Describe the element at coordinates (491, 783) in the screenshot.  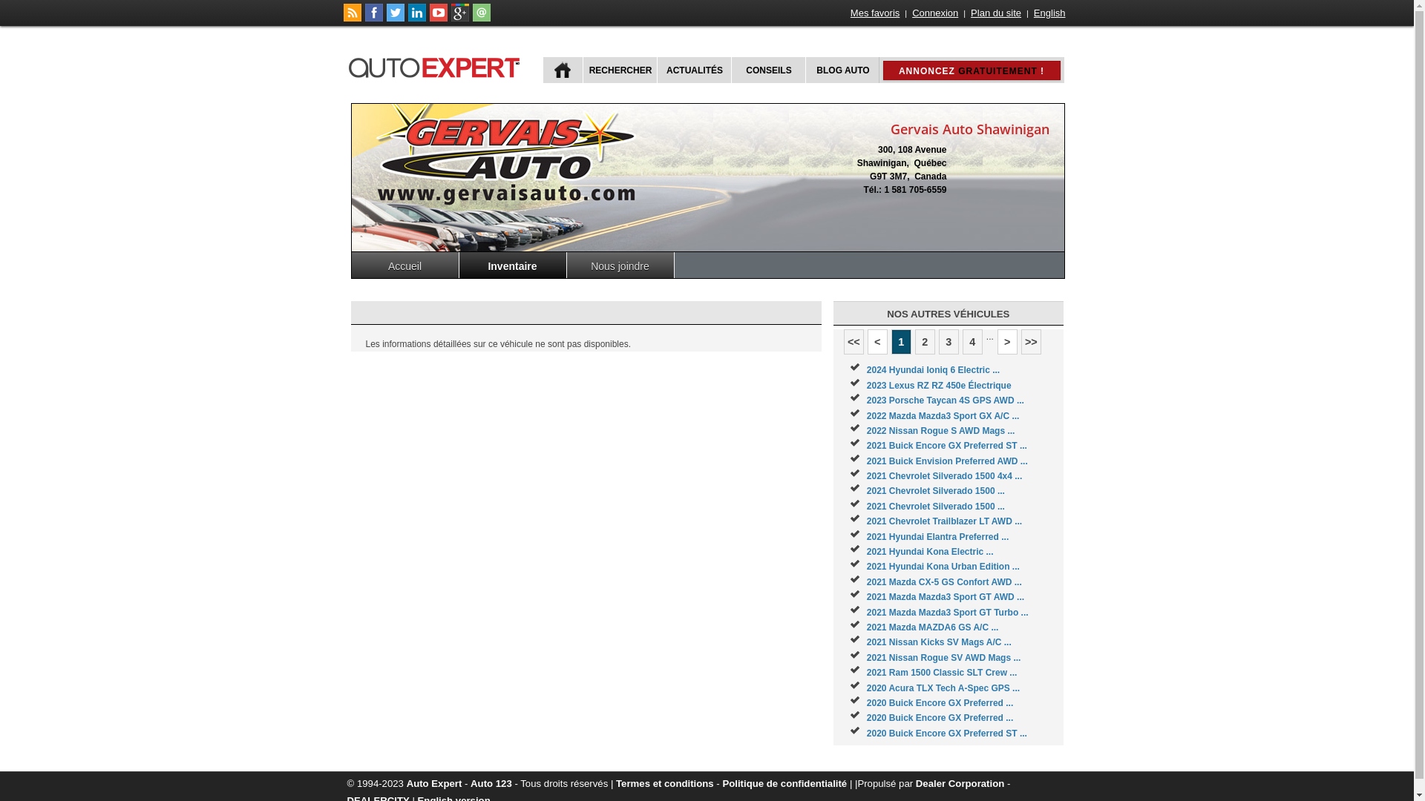
I see `Auto 123` at that location.